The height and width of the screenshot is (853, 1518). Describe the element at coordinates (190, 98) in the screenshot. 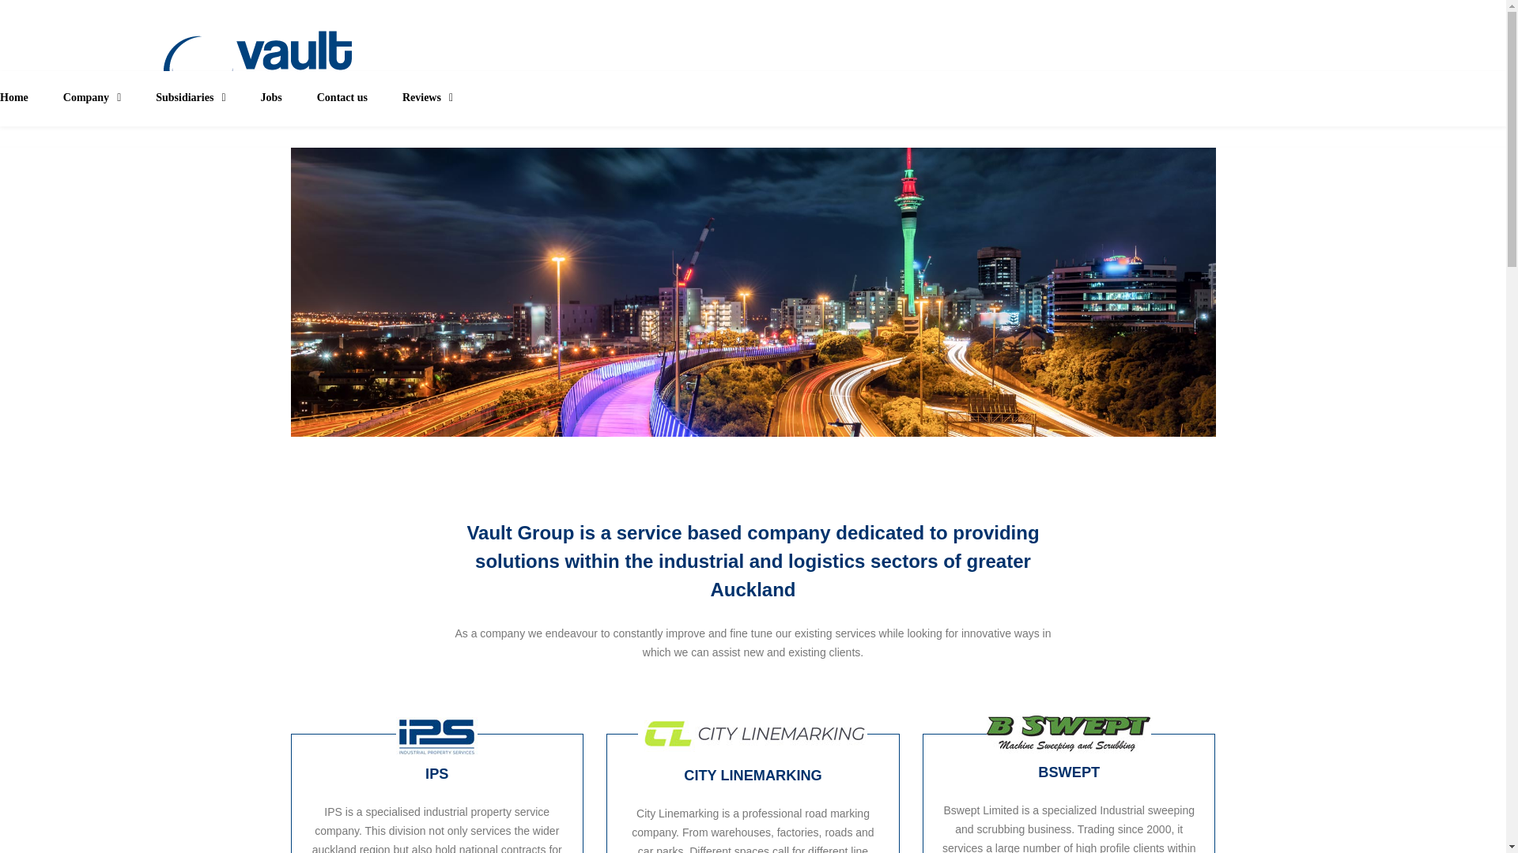

I see `Subsidiaries` at that location.